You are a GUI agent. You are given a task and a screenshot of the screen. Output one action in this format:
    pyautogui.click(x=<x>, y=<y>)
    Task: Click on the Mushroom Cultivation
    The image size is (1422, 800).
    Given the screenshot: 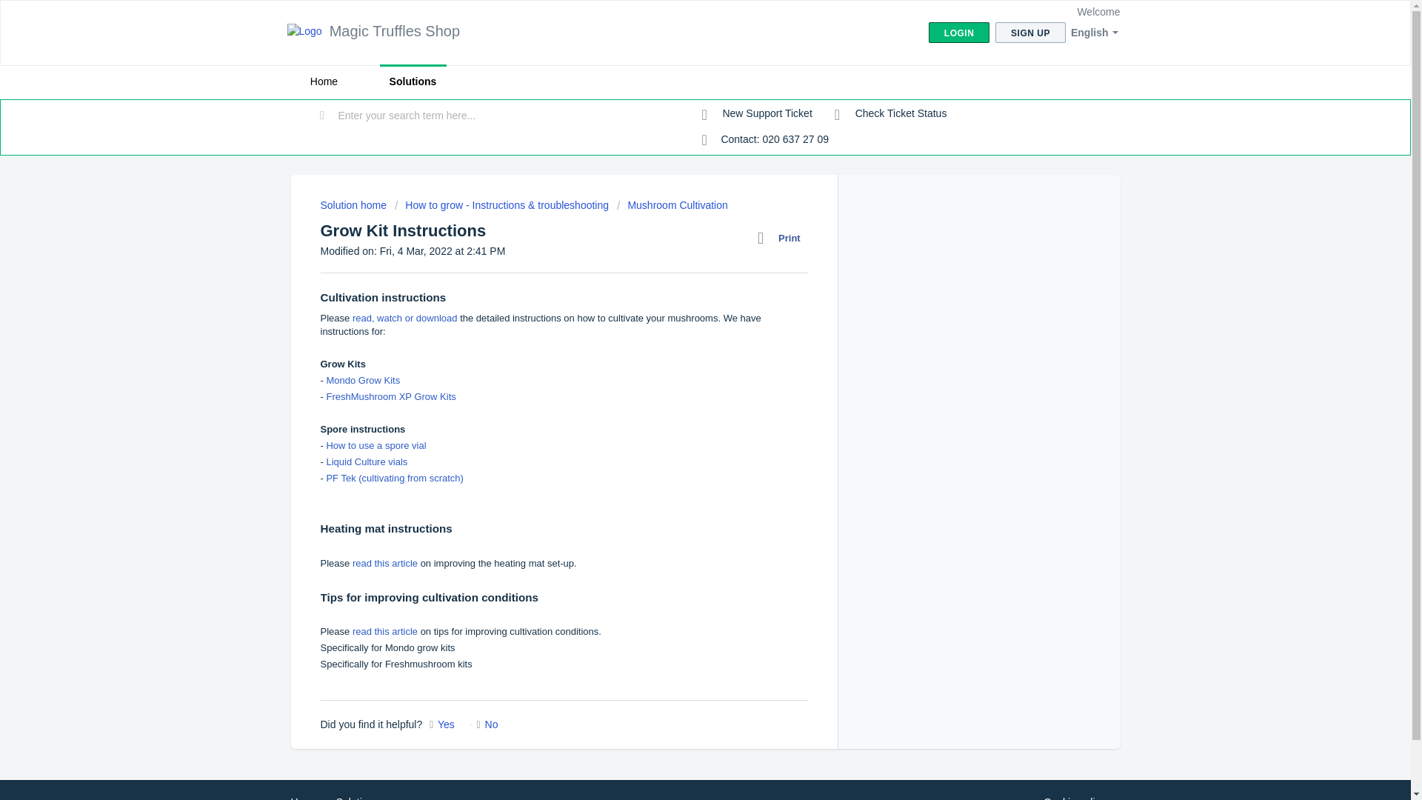 What is the action you would take?
    pyautogui.click(x=672, y=204)
    